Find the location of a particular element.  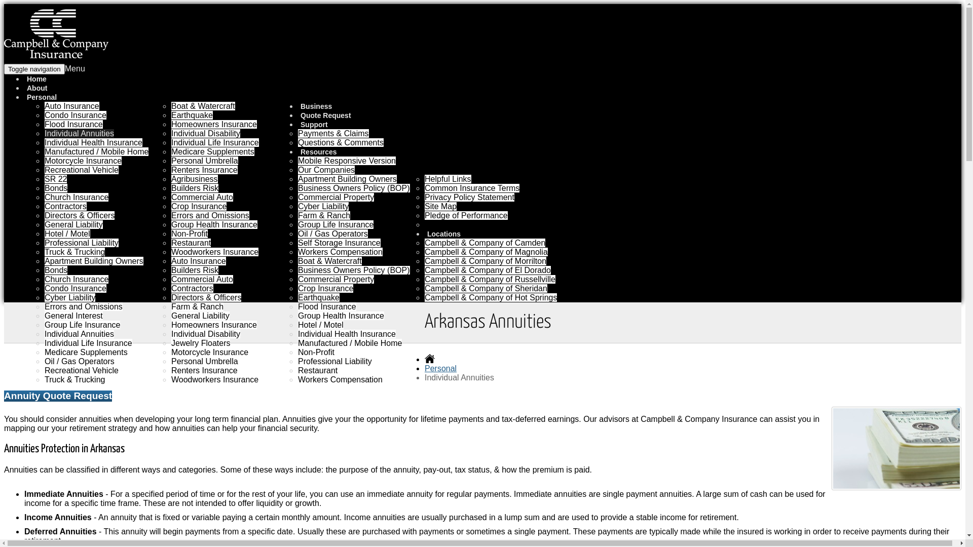

Workers Compensation is located at coordinates (341, 380).